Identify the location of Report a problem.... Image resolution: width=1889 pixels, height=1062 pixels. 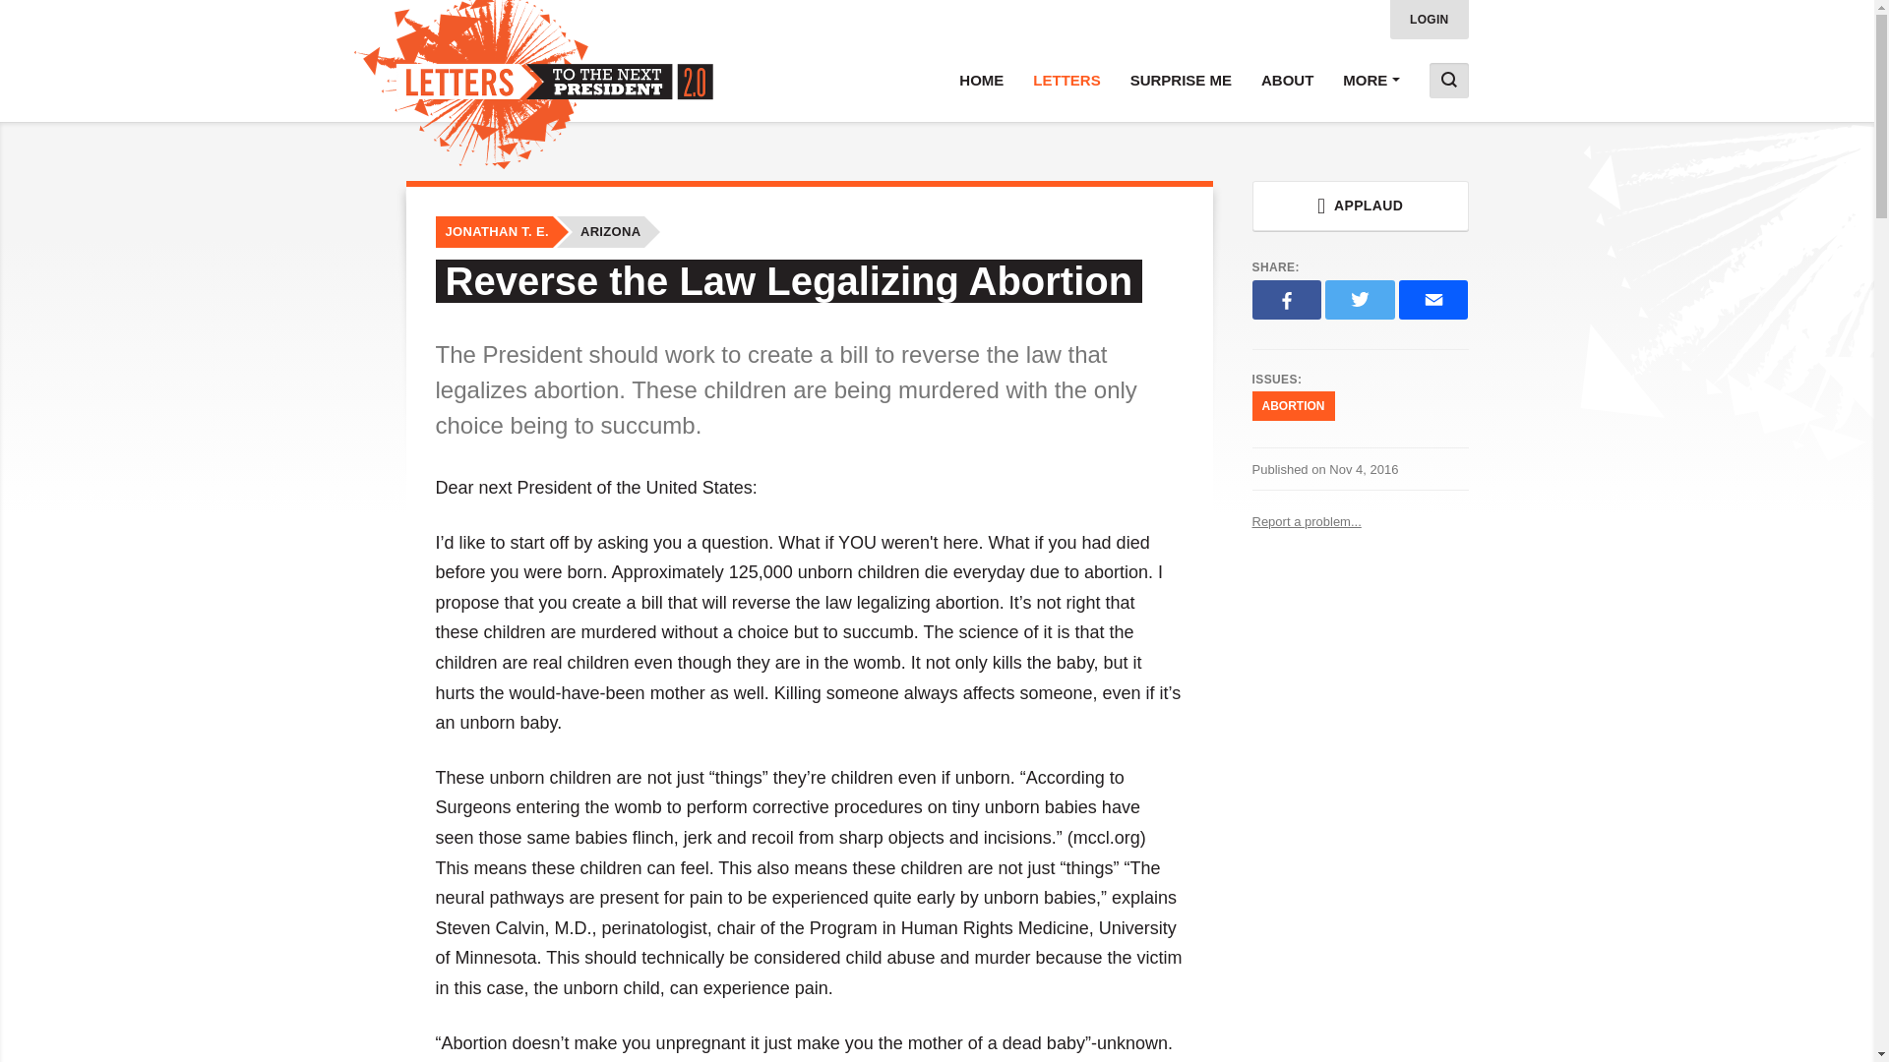
(1359, 521).